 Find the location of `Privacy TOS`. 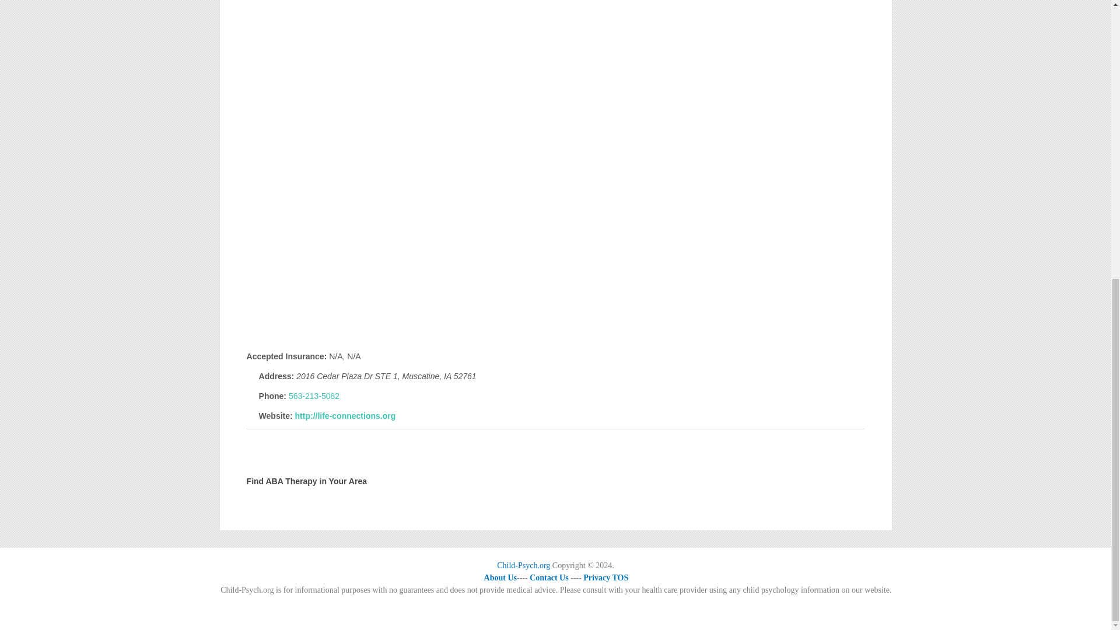

Privacy TOS is located at coordinates (605, 577).